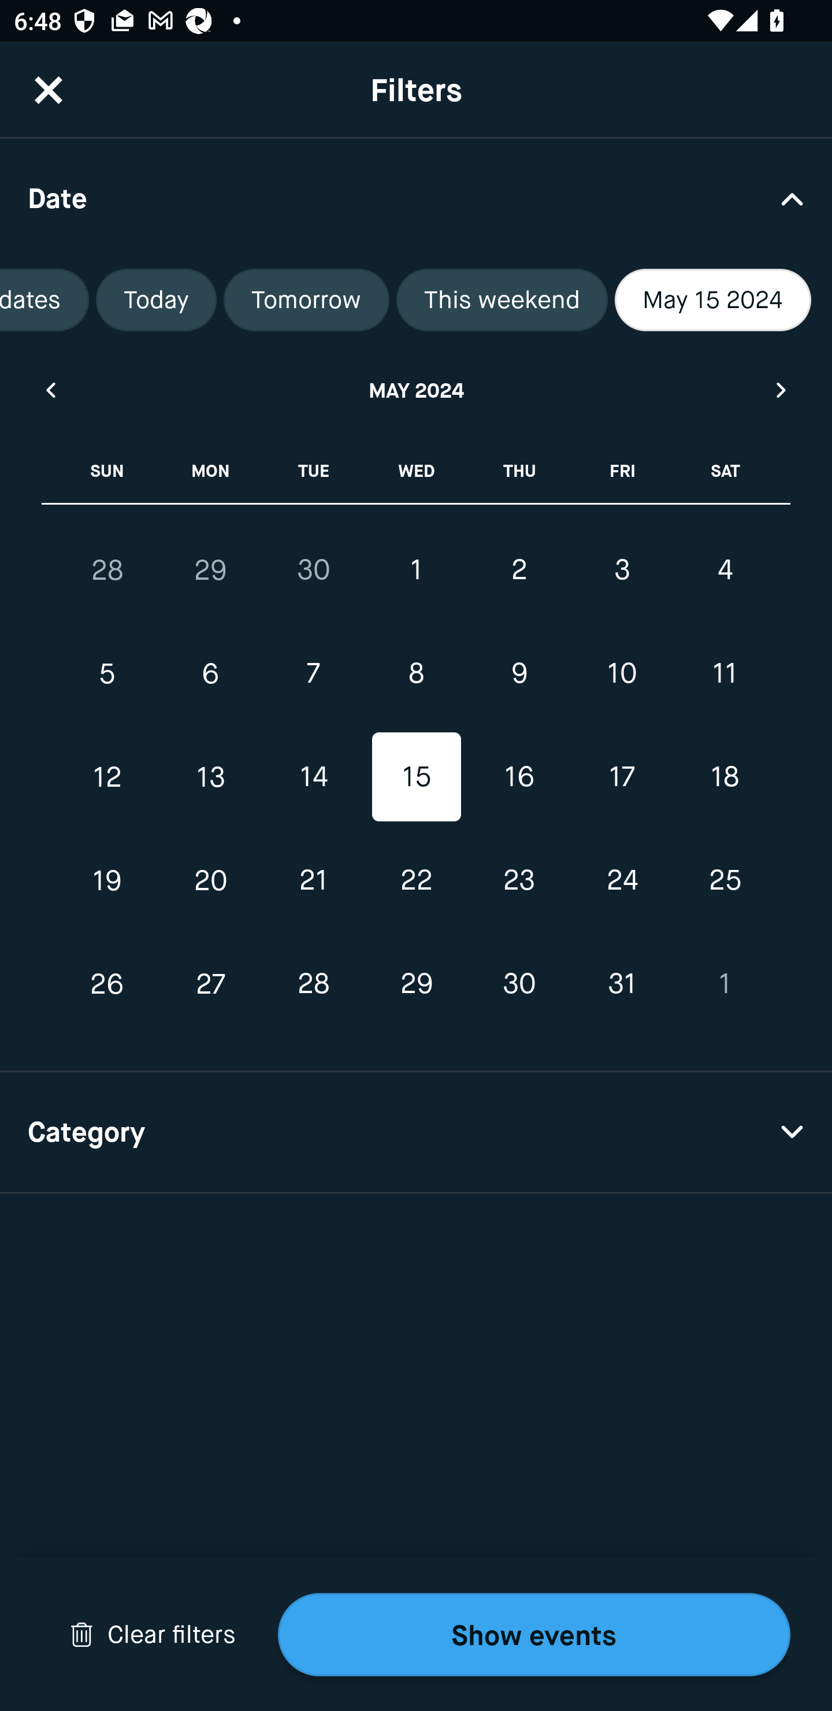  I want to click on Tomorrow, so click(306, 300).